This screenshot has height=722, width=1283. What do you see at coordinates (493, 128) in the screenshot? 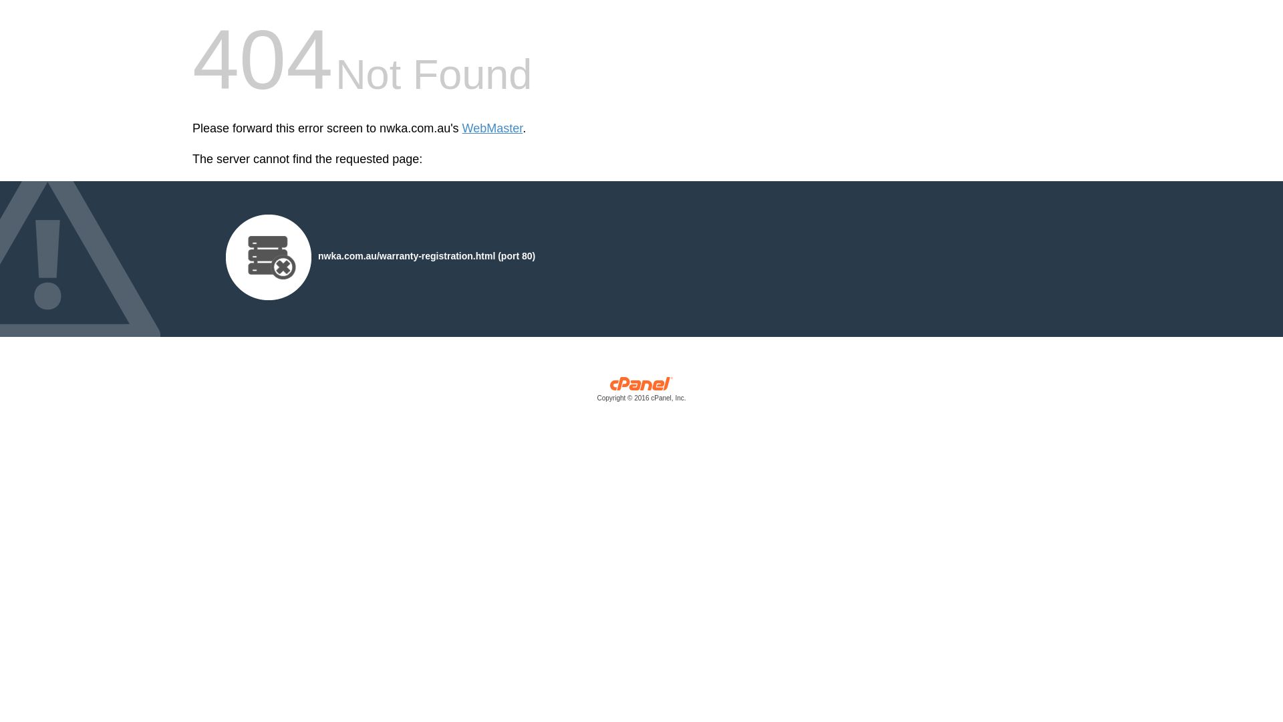
I see `WebMaster` at bounding box center [493, 128].